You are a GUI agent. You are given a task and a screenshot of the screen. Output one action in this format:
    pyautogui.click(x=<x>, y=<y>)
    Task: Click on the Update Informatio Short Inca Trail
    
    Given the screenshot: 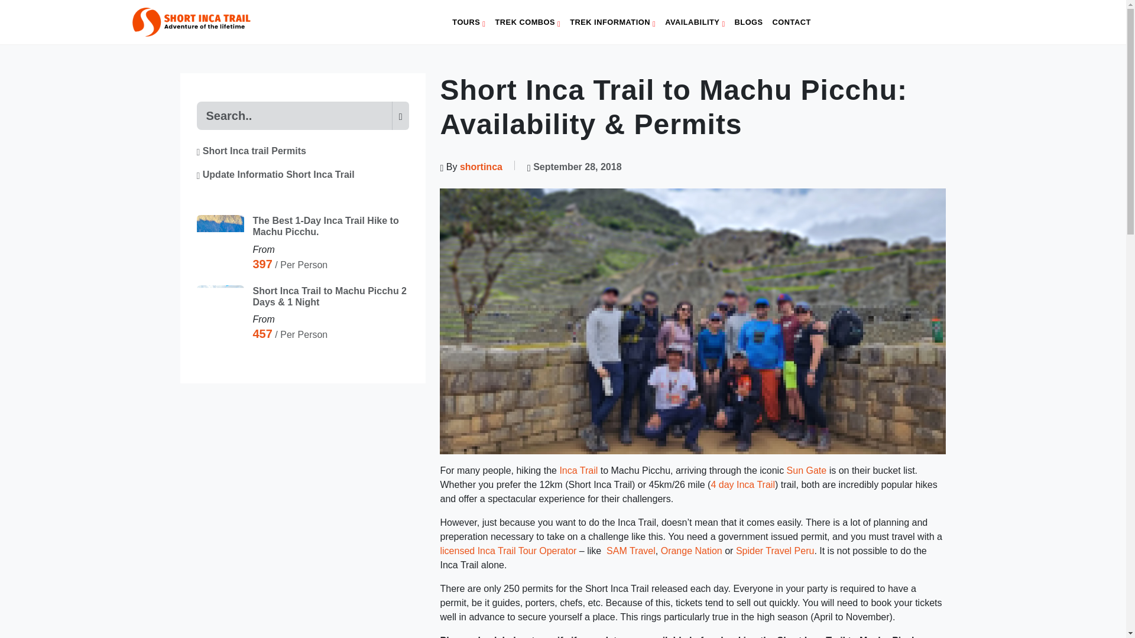 What is the action you would take?
    pyautogui.click(x=275, y=174)
    